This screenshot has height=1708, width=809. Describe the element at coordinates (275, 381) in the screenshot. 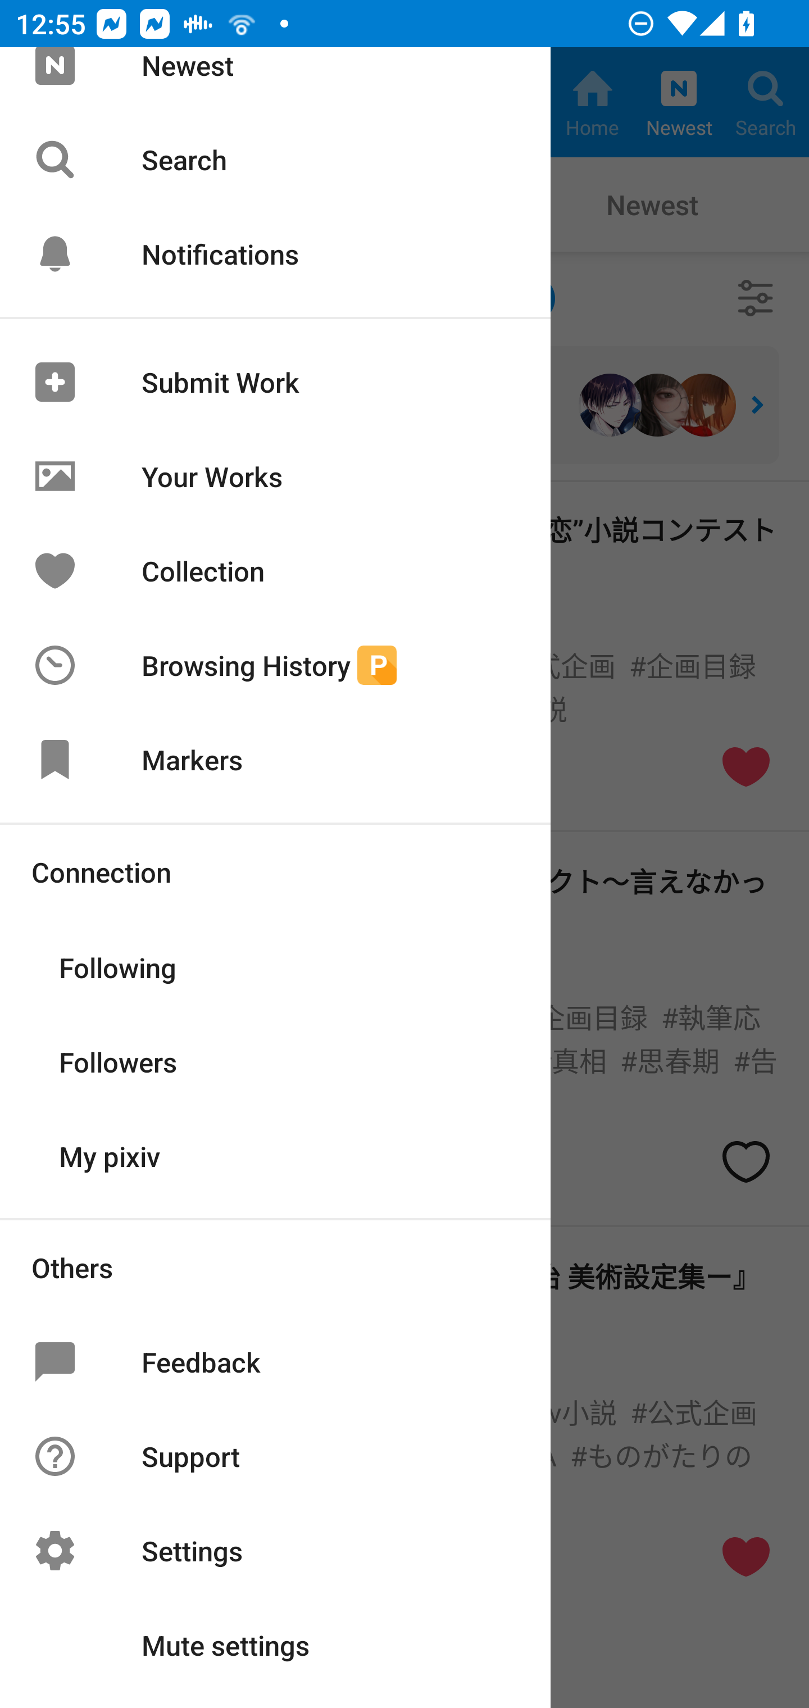

I see `Submit Work` at that location.